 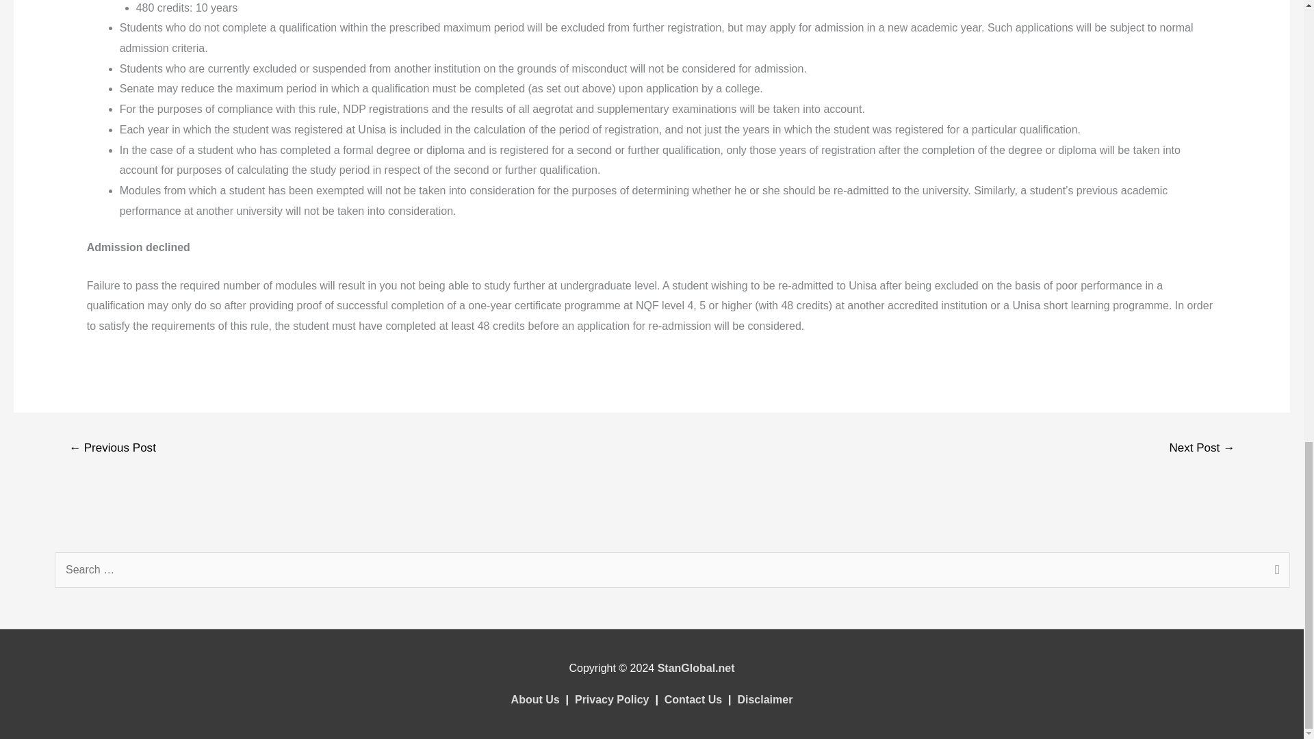 What do you see at coordinates (764, 699) in the screenshot?
I see `Disclaimer` at bounding box center [764, 699].